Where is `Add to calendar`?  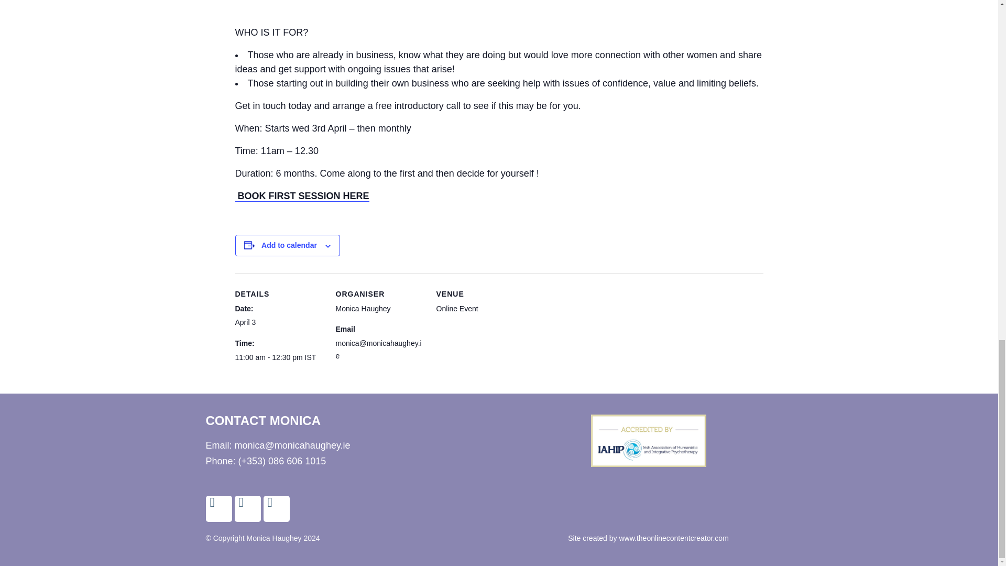
Add to calendar is located at coordinates (289, 245).